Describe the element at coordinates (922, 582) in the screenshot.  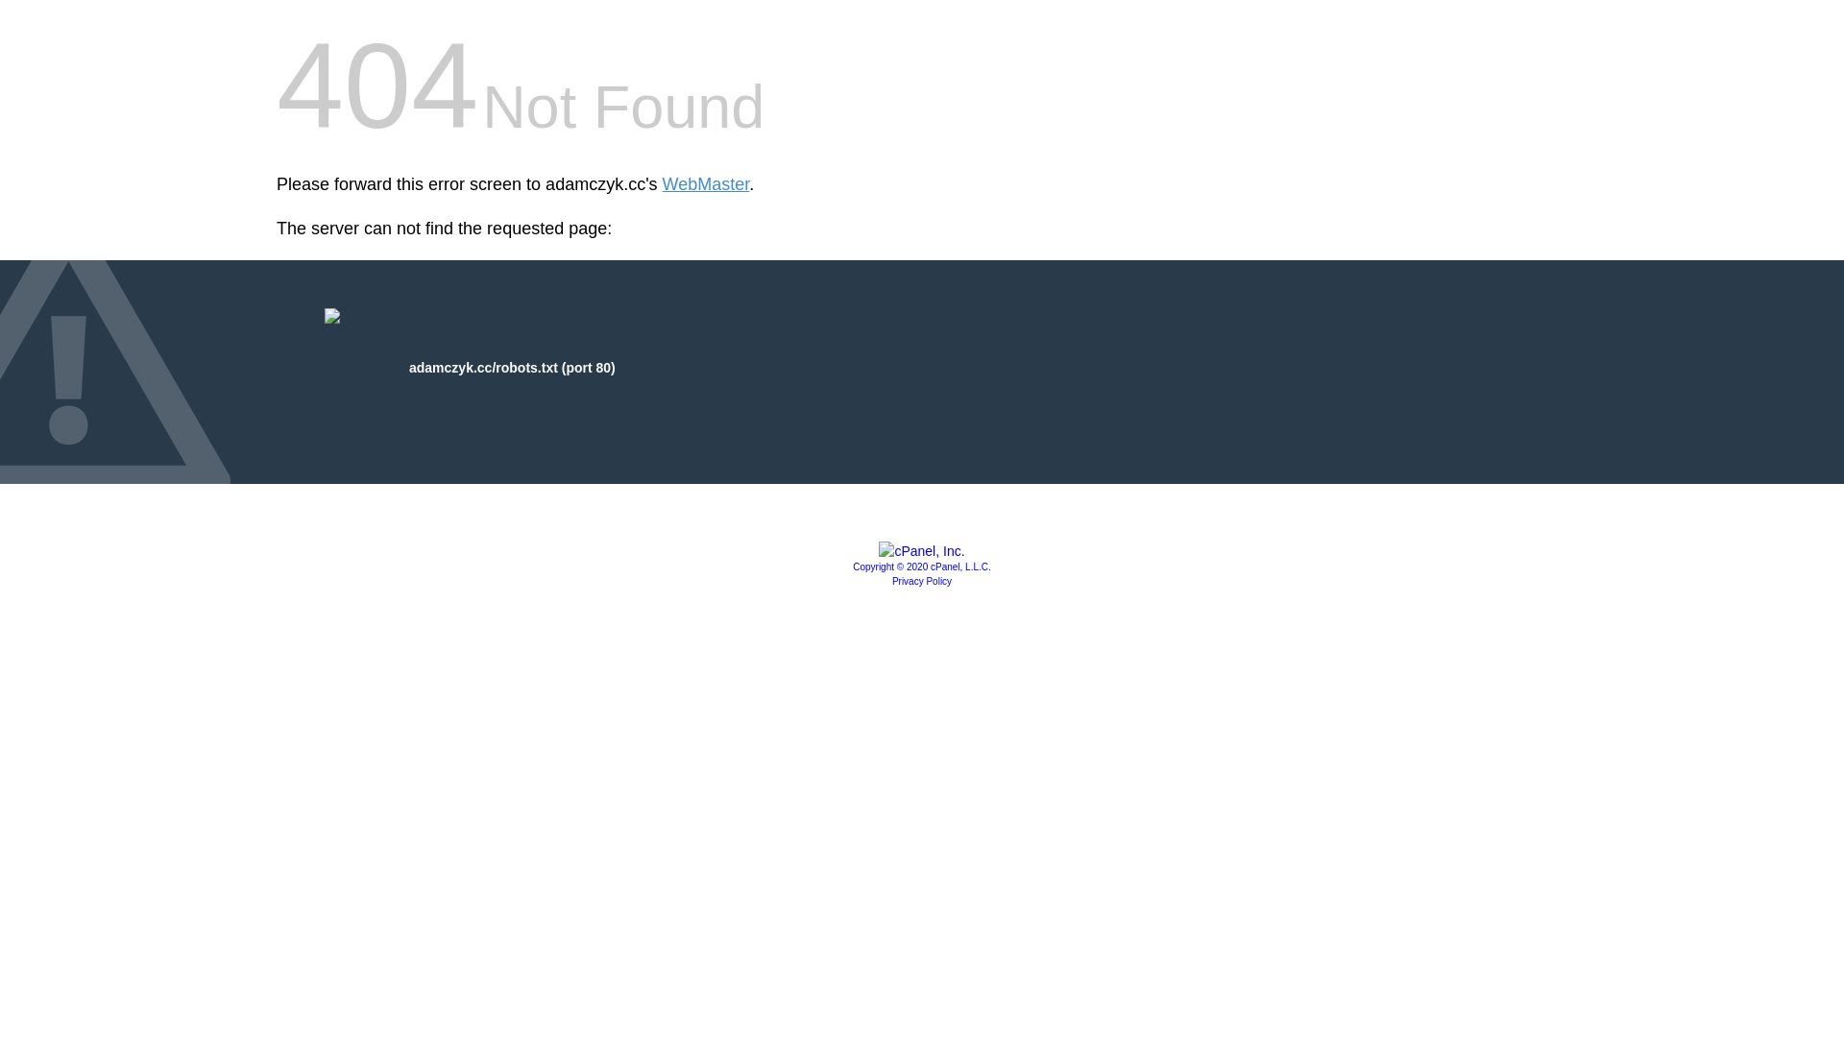
I see `Privacy Policy` at that location.